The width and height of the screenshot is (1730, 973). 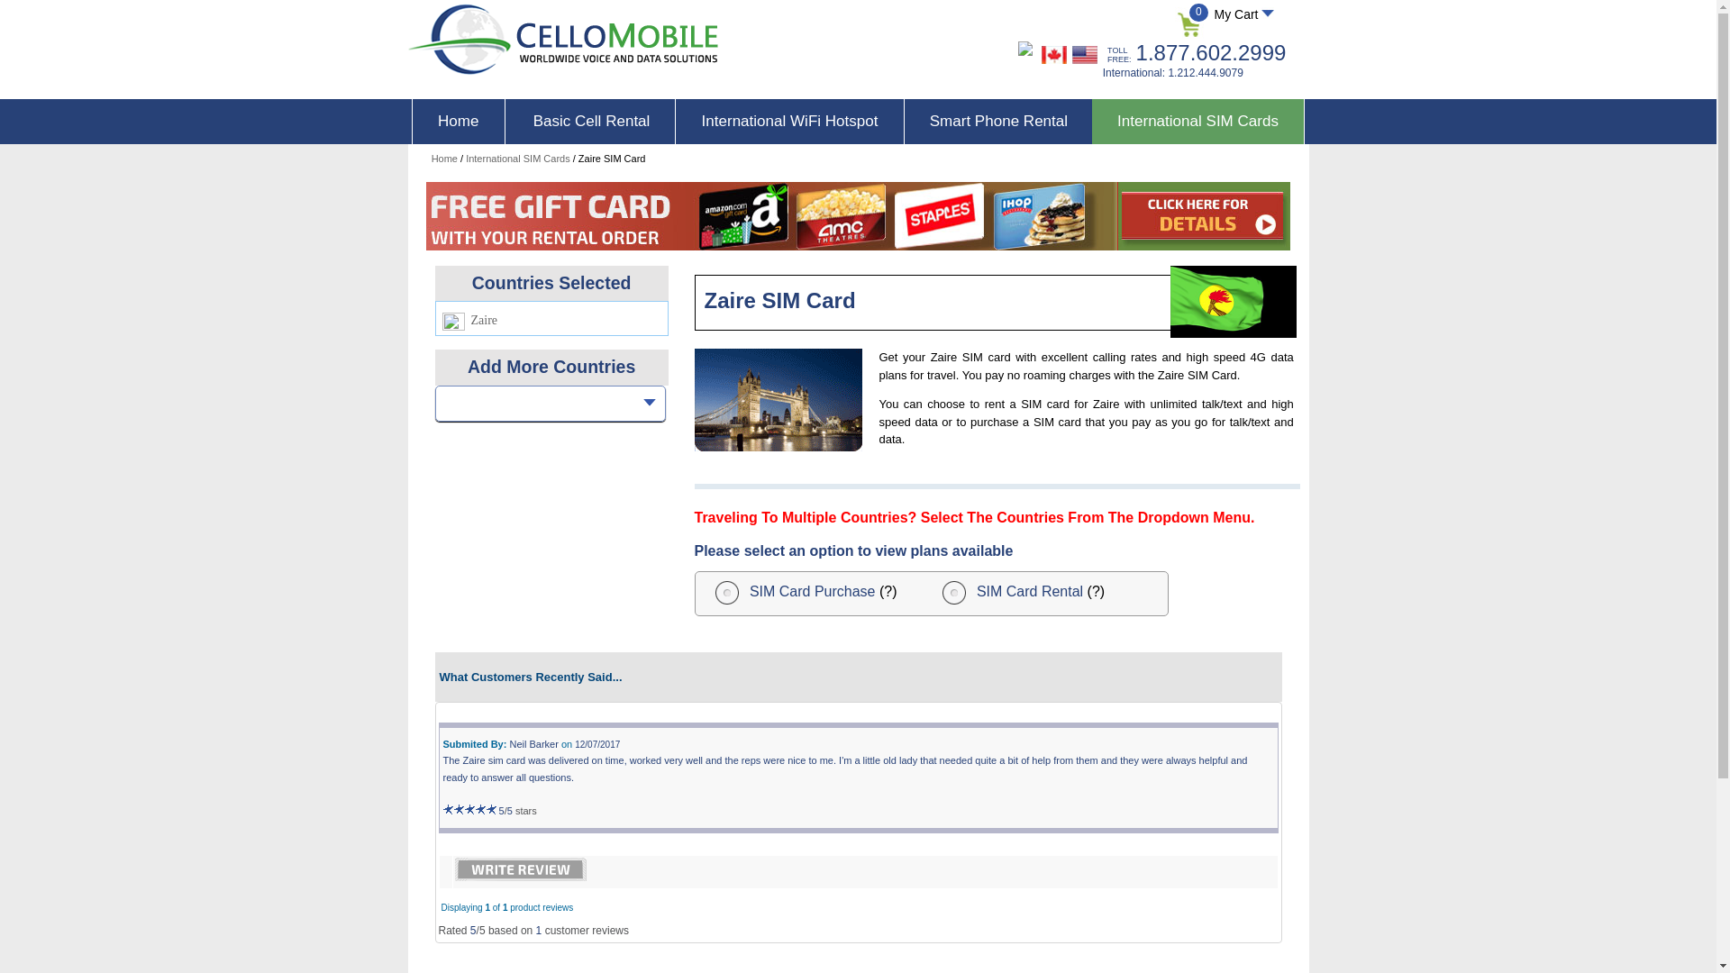 What do you see at coordinates (1054, 54) in the screenshot?
I see `Cello Mobile International` at bounding box center [1054, 54].